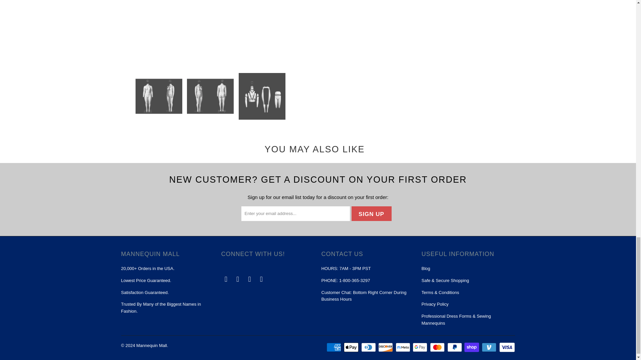 This screenshot has width=641, height=360. What do you see at coordinates (490, 347) in the screenshot?
I see `Venmo` at bounding box center [490, 347].